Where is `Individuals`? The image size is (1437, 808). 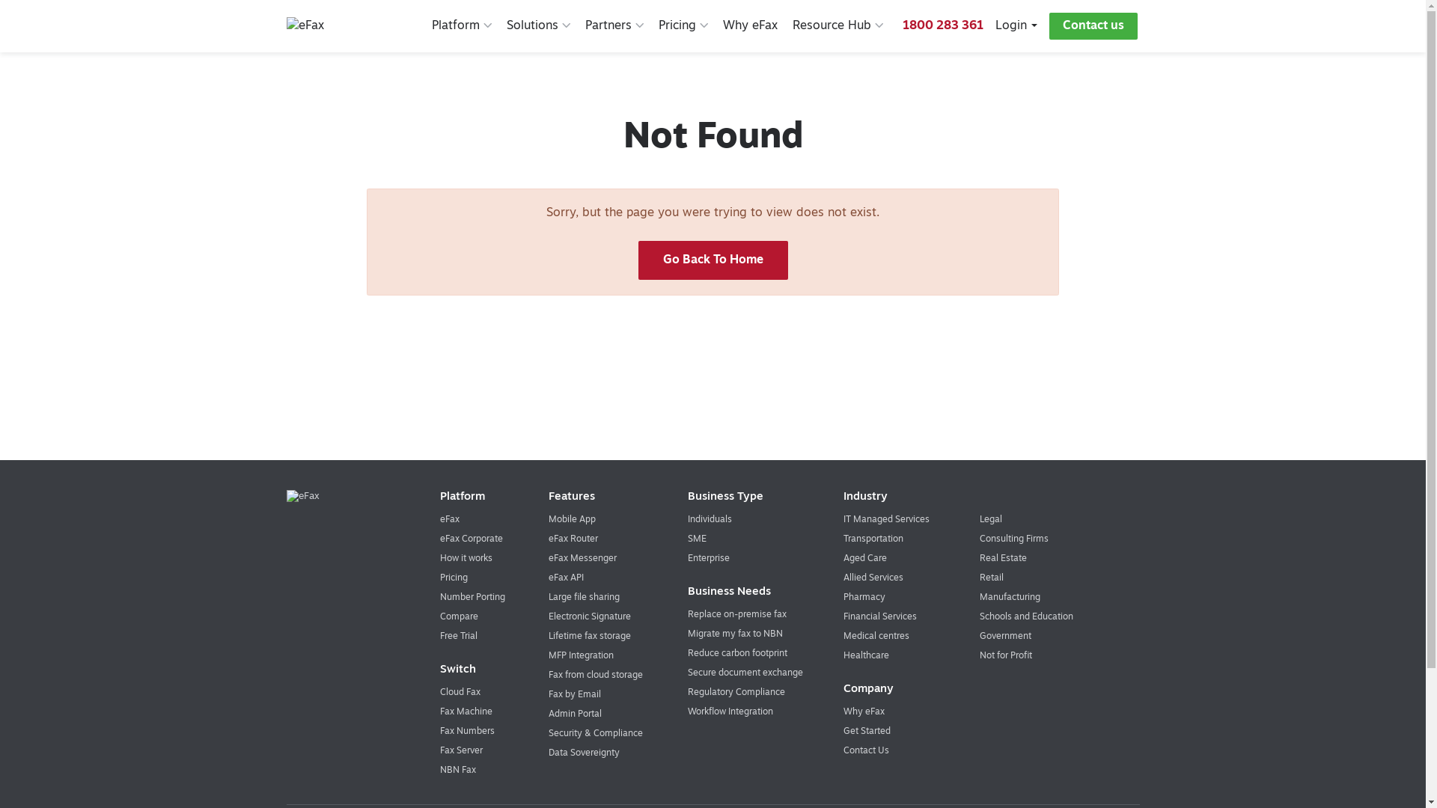 Individuals is located at coordinates (710, 520).